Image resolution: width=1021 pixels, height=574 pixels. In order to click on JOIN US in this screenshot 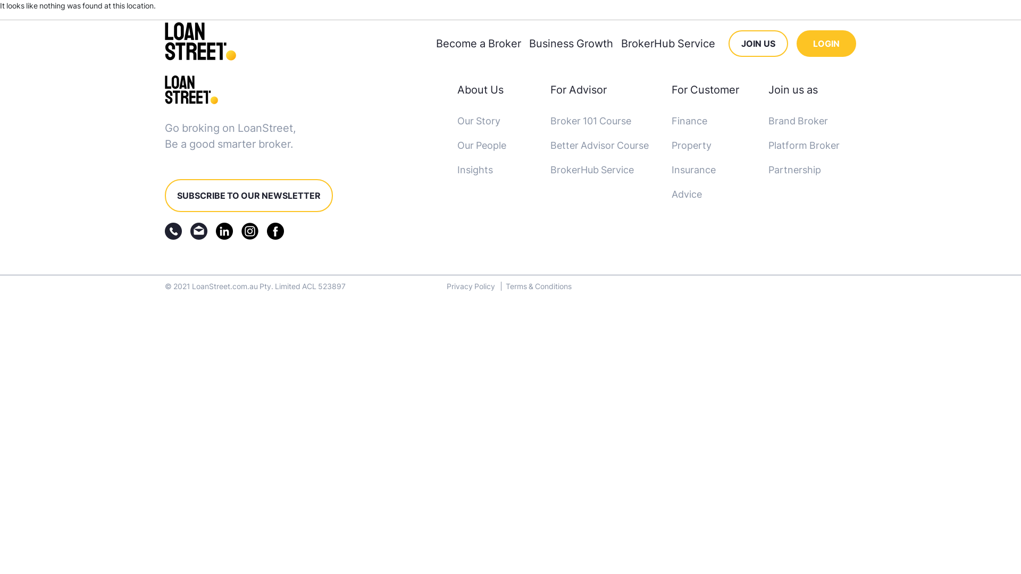, I will do `click(758, 44)`.